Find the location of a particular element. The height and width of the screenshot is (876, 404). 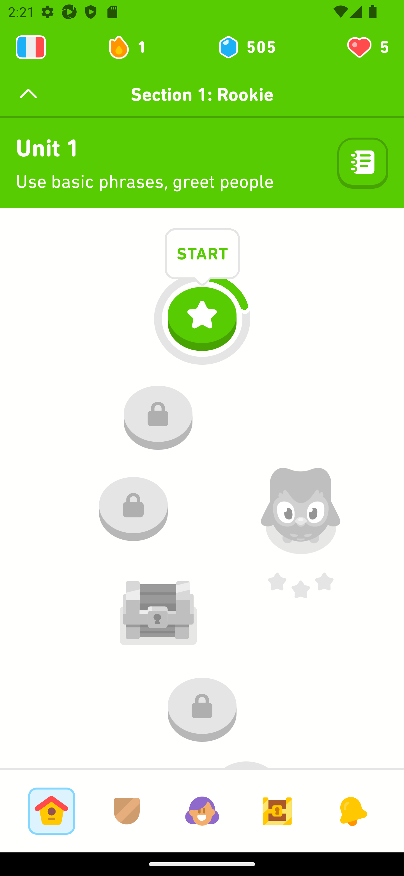

START is located at coordinates (202, 255).